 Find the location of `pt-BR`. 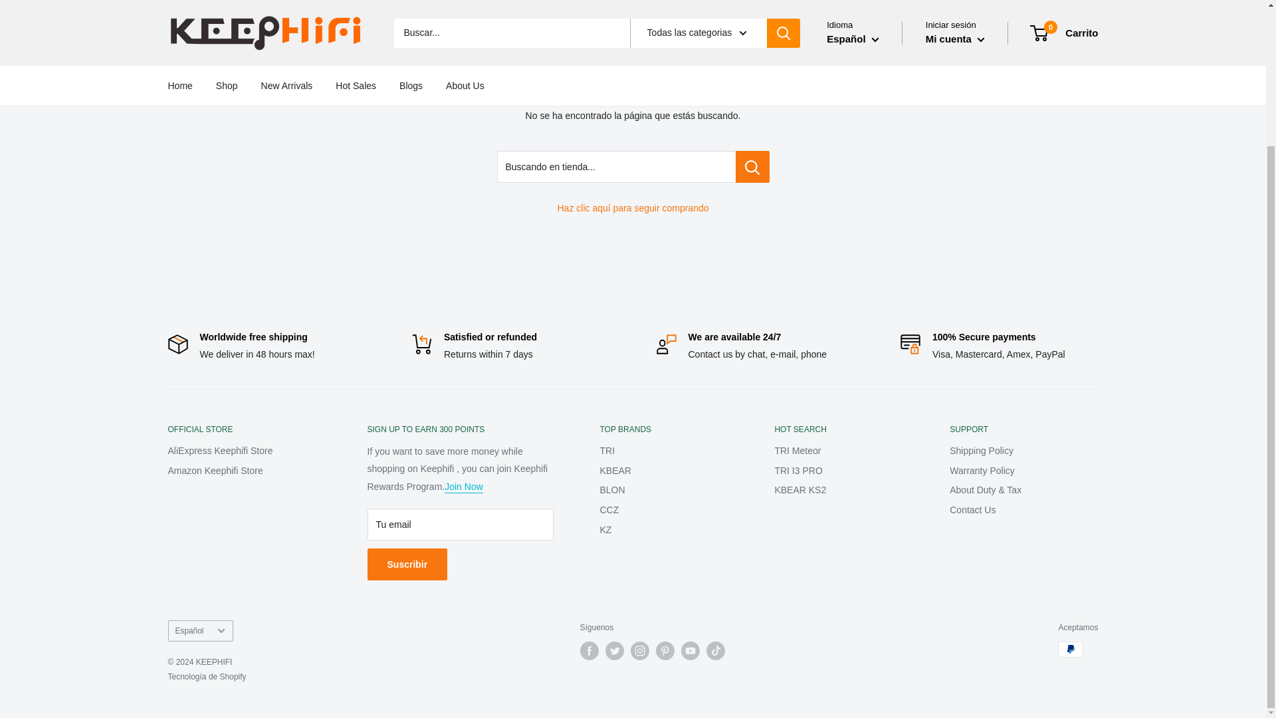

pt-BR is located at coordinates (848, 19).